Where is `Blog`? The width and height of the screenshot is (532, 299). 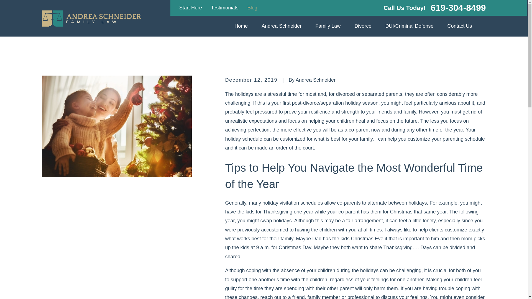 Blog is located at coordinates (252, 8).